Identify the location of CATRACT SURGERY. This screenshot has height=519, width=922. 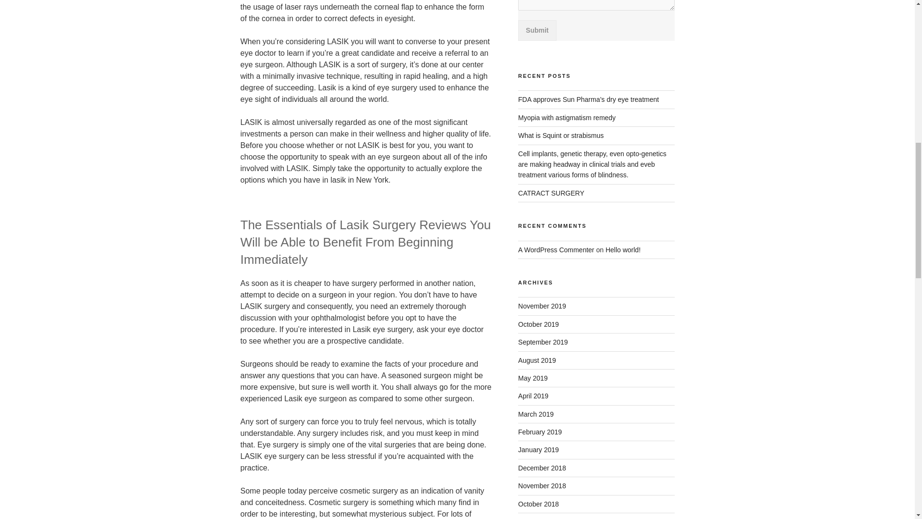
(551, 193).